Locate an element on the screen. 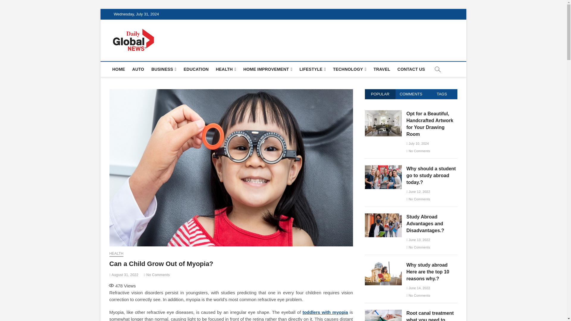 Image resolution: width=571 pixels, height=321 pixels. CONTACT US is located at coordinates (411, 69).